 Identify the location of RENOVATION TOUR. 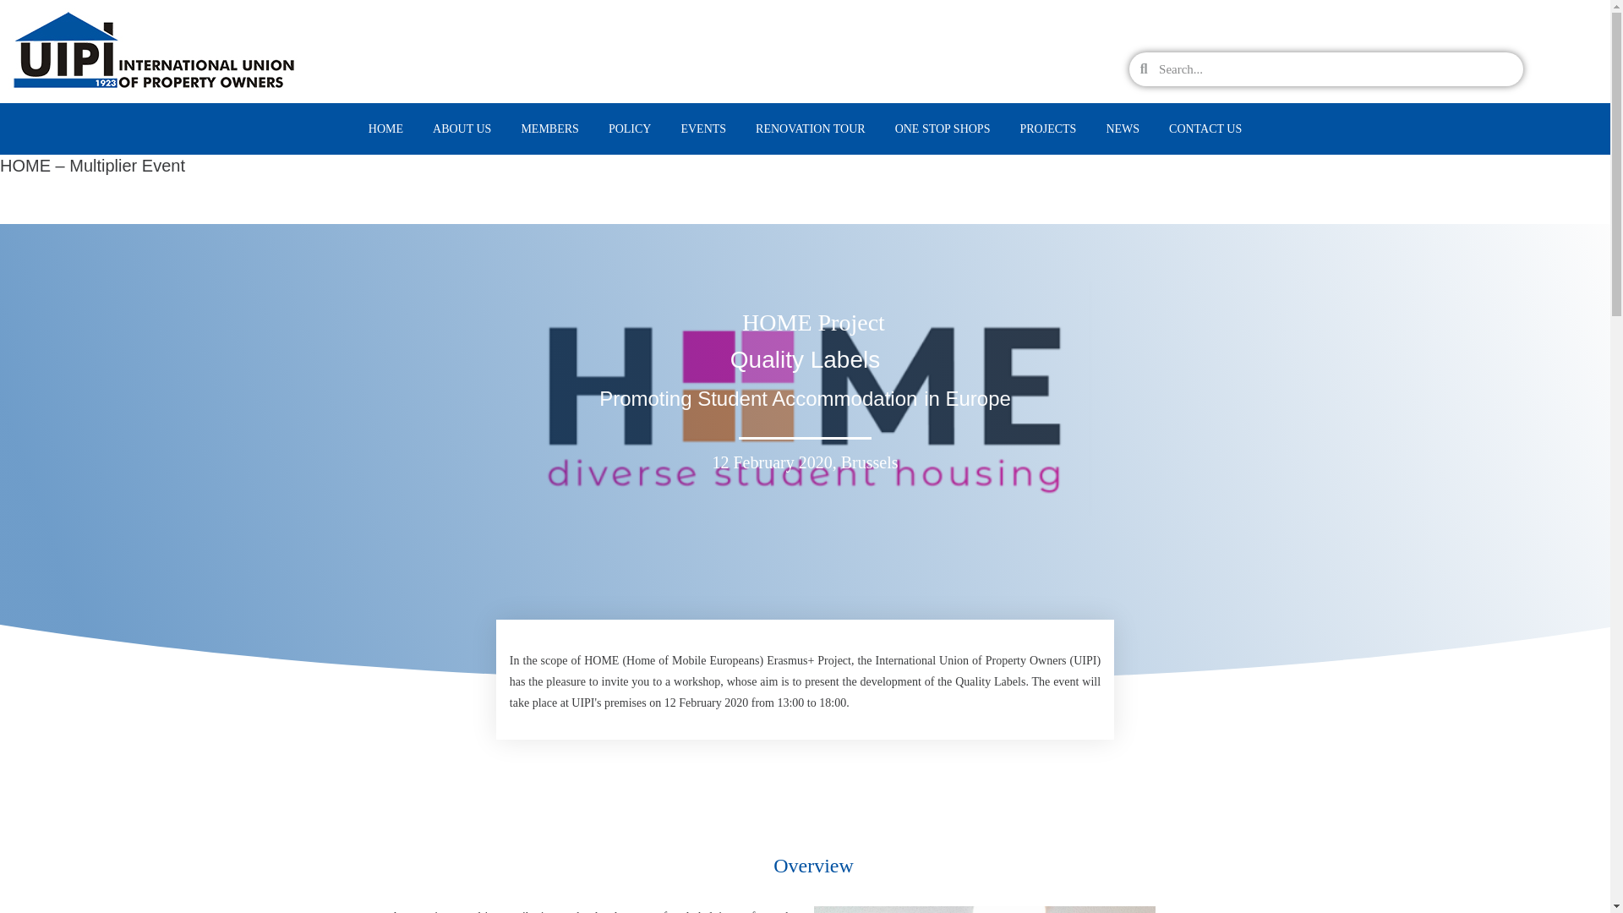
(810, 128).